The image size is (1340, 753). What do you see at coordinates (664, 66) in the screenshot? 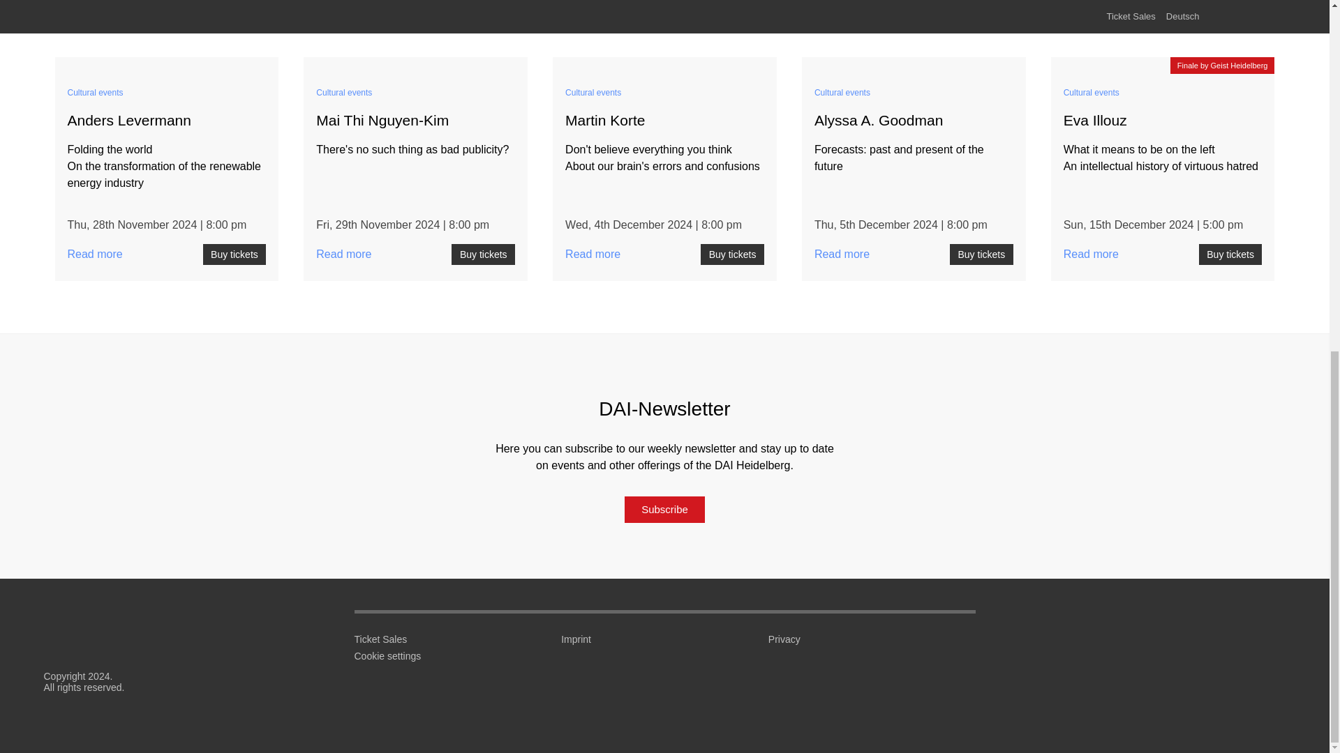
I see `Read more` at bounding box center [664, 66].